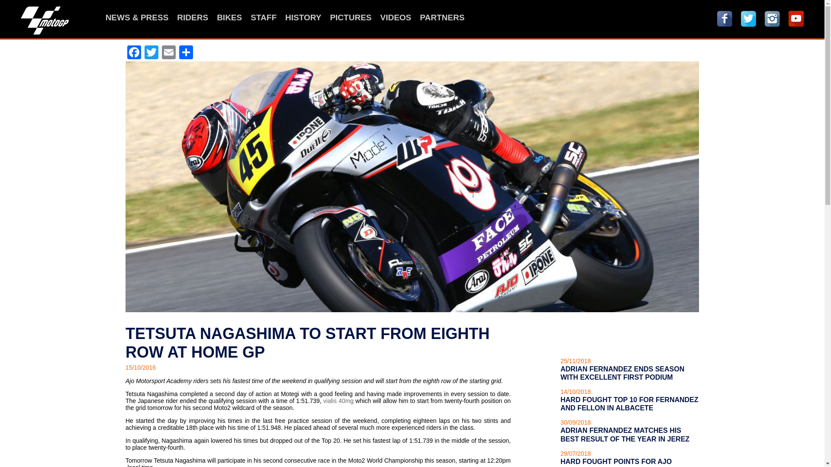 Image resolution: width=831 pixels, height=467 pixels. What do you see at coordinates (134, 53) in the screenshot?
I see `Facebook` at bounding box center [134, 53].